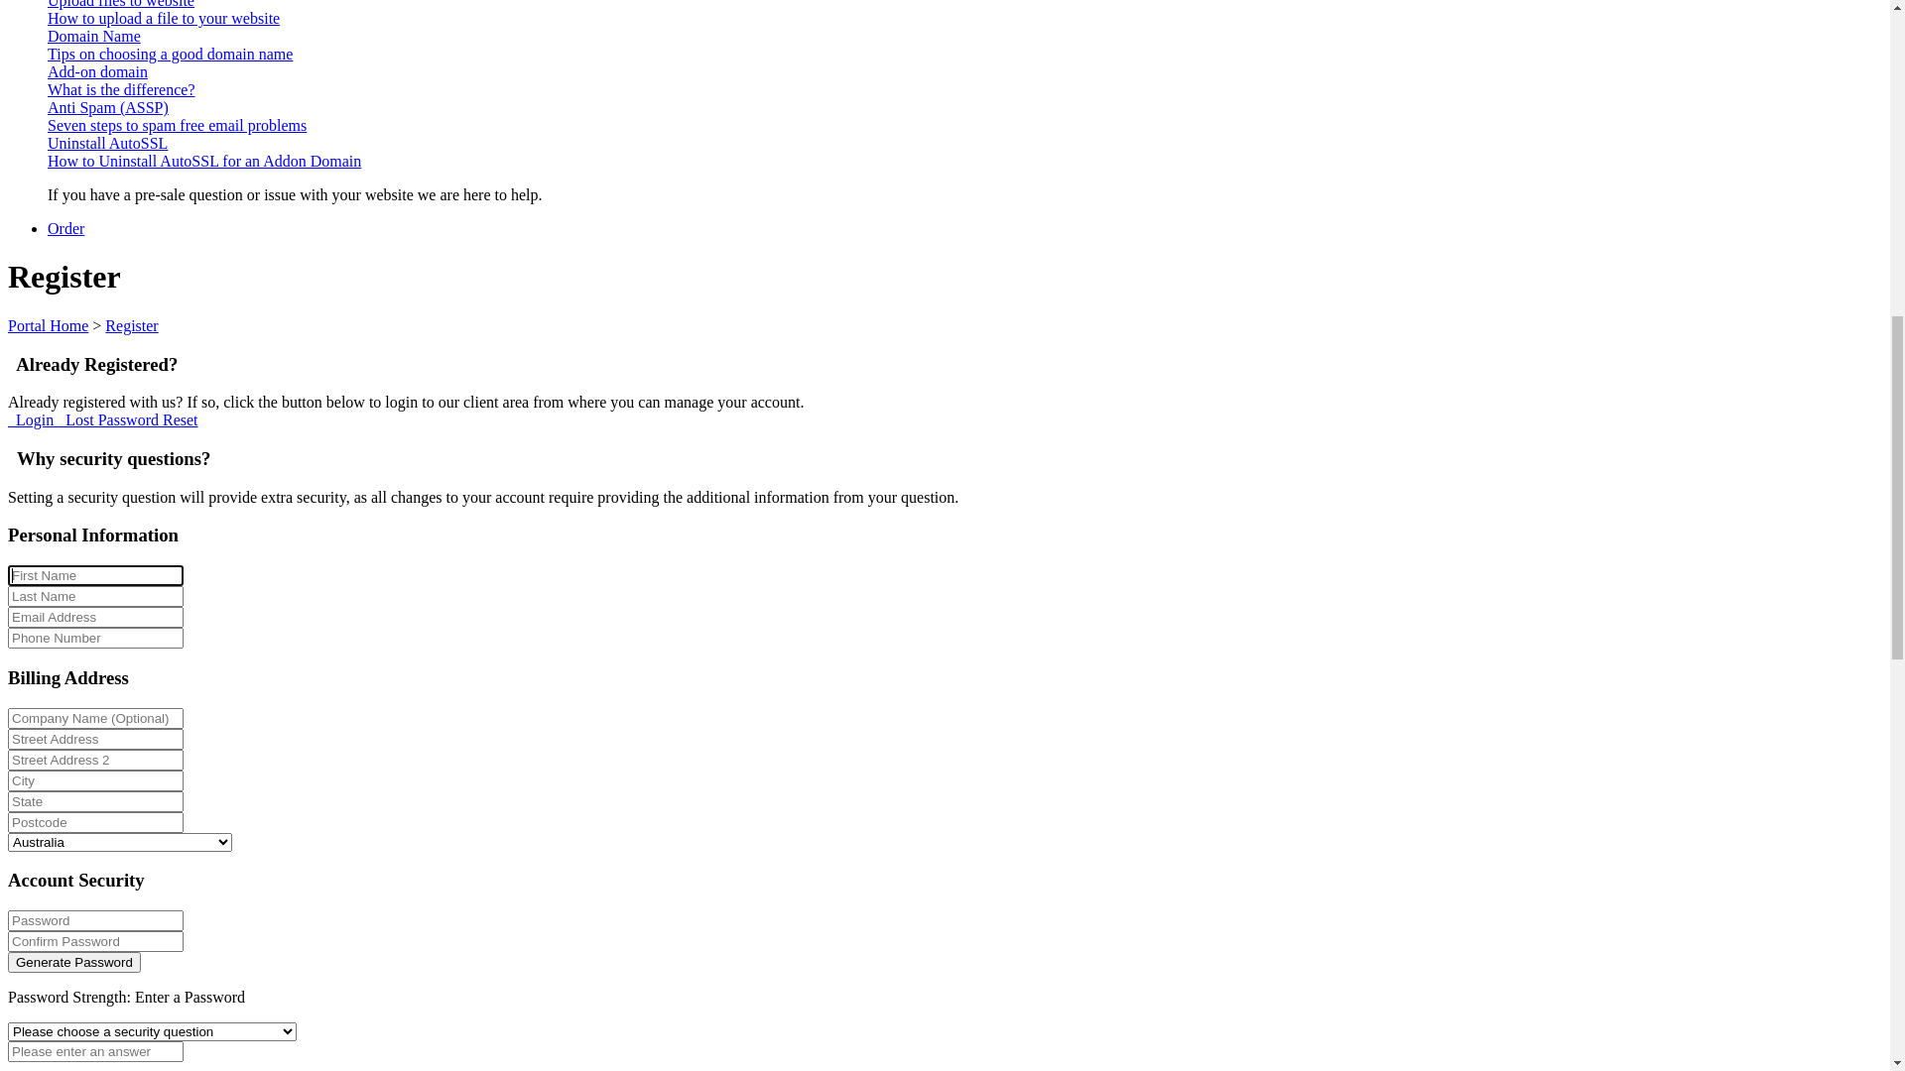 The height and width of the screenshot is (1071, 1905). What do you see at coordinates (964, 243) in the screenshot?
I see `Register Domain
Your very own website address` at bounding box center [964, 243].